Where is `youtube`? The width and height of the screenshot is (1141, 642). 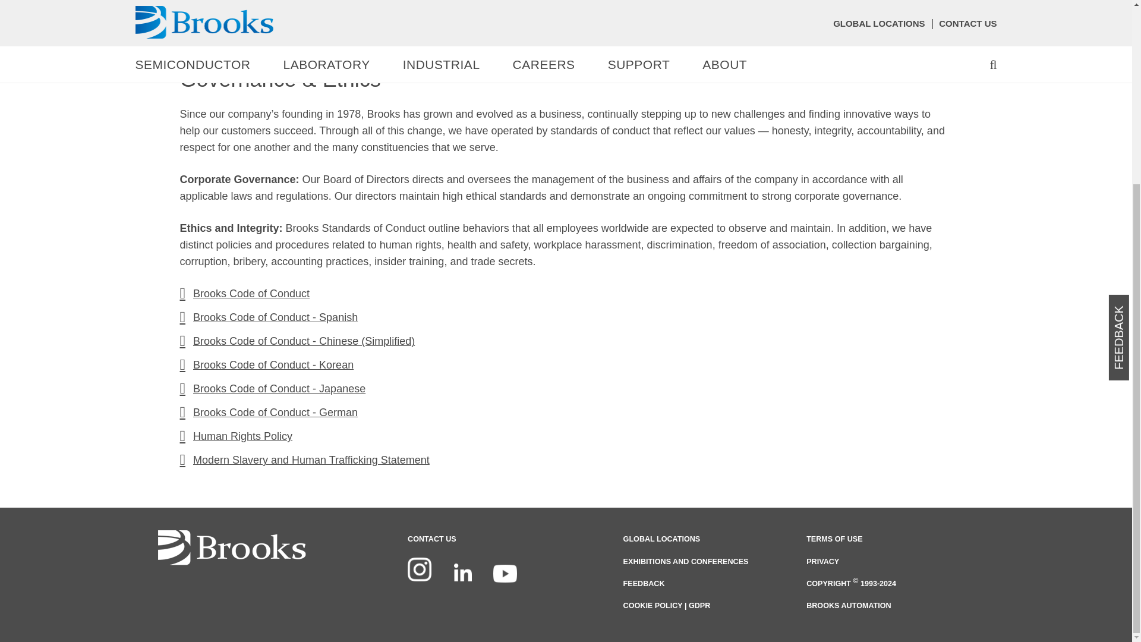 youtube is located at coordinates (505, 576).